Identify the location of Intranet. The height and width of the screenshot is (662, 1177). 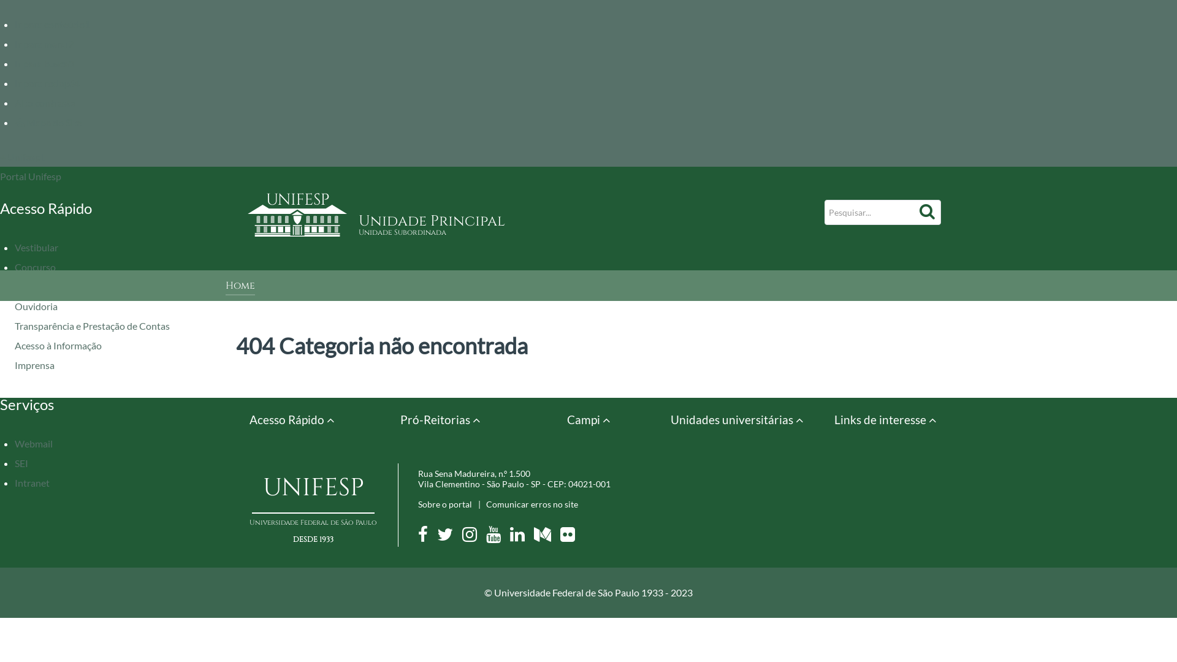
(32, 483).